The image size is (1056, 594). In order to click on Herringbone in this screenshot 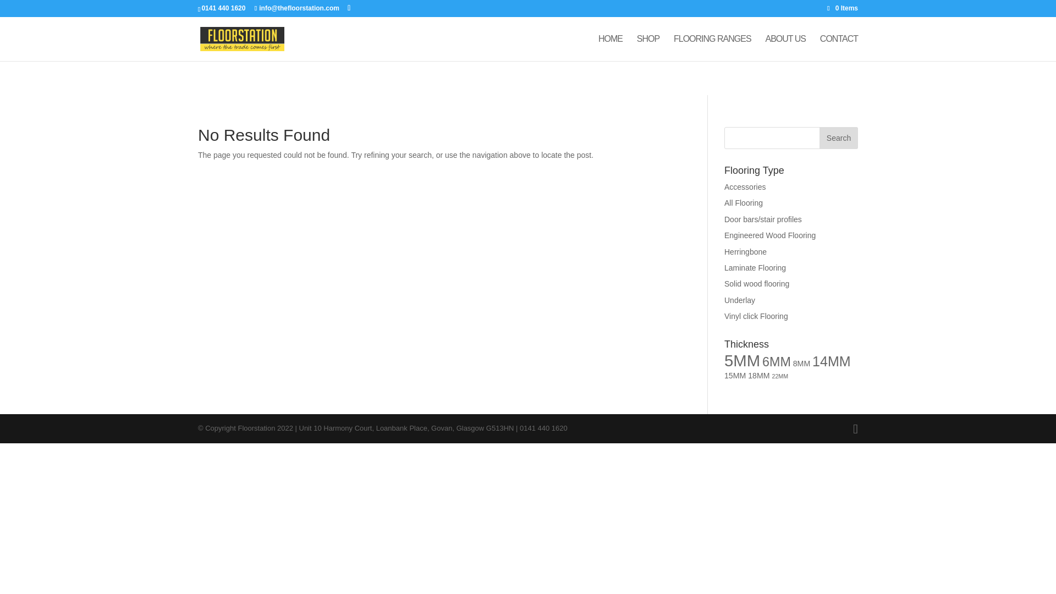, I will do `click(745, 252)`.